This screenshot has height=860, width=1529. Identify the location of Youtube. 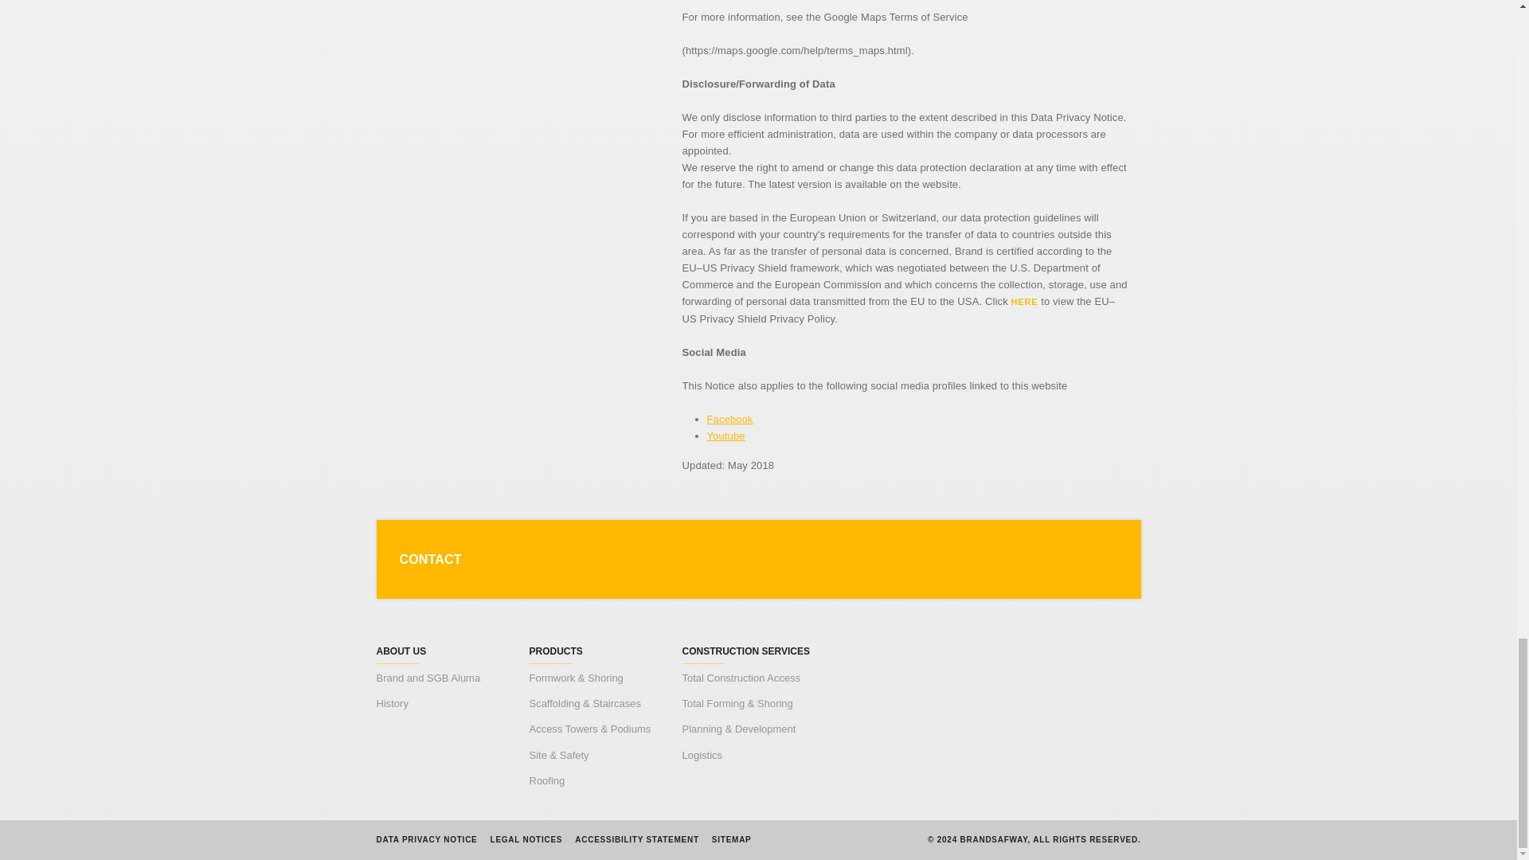
(726, 436).